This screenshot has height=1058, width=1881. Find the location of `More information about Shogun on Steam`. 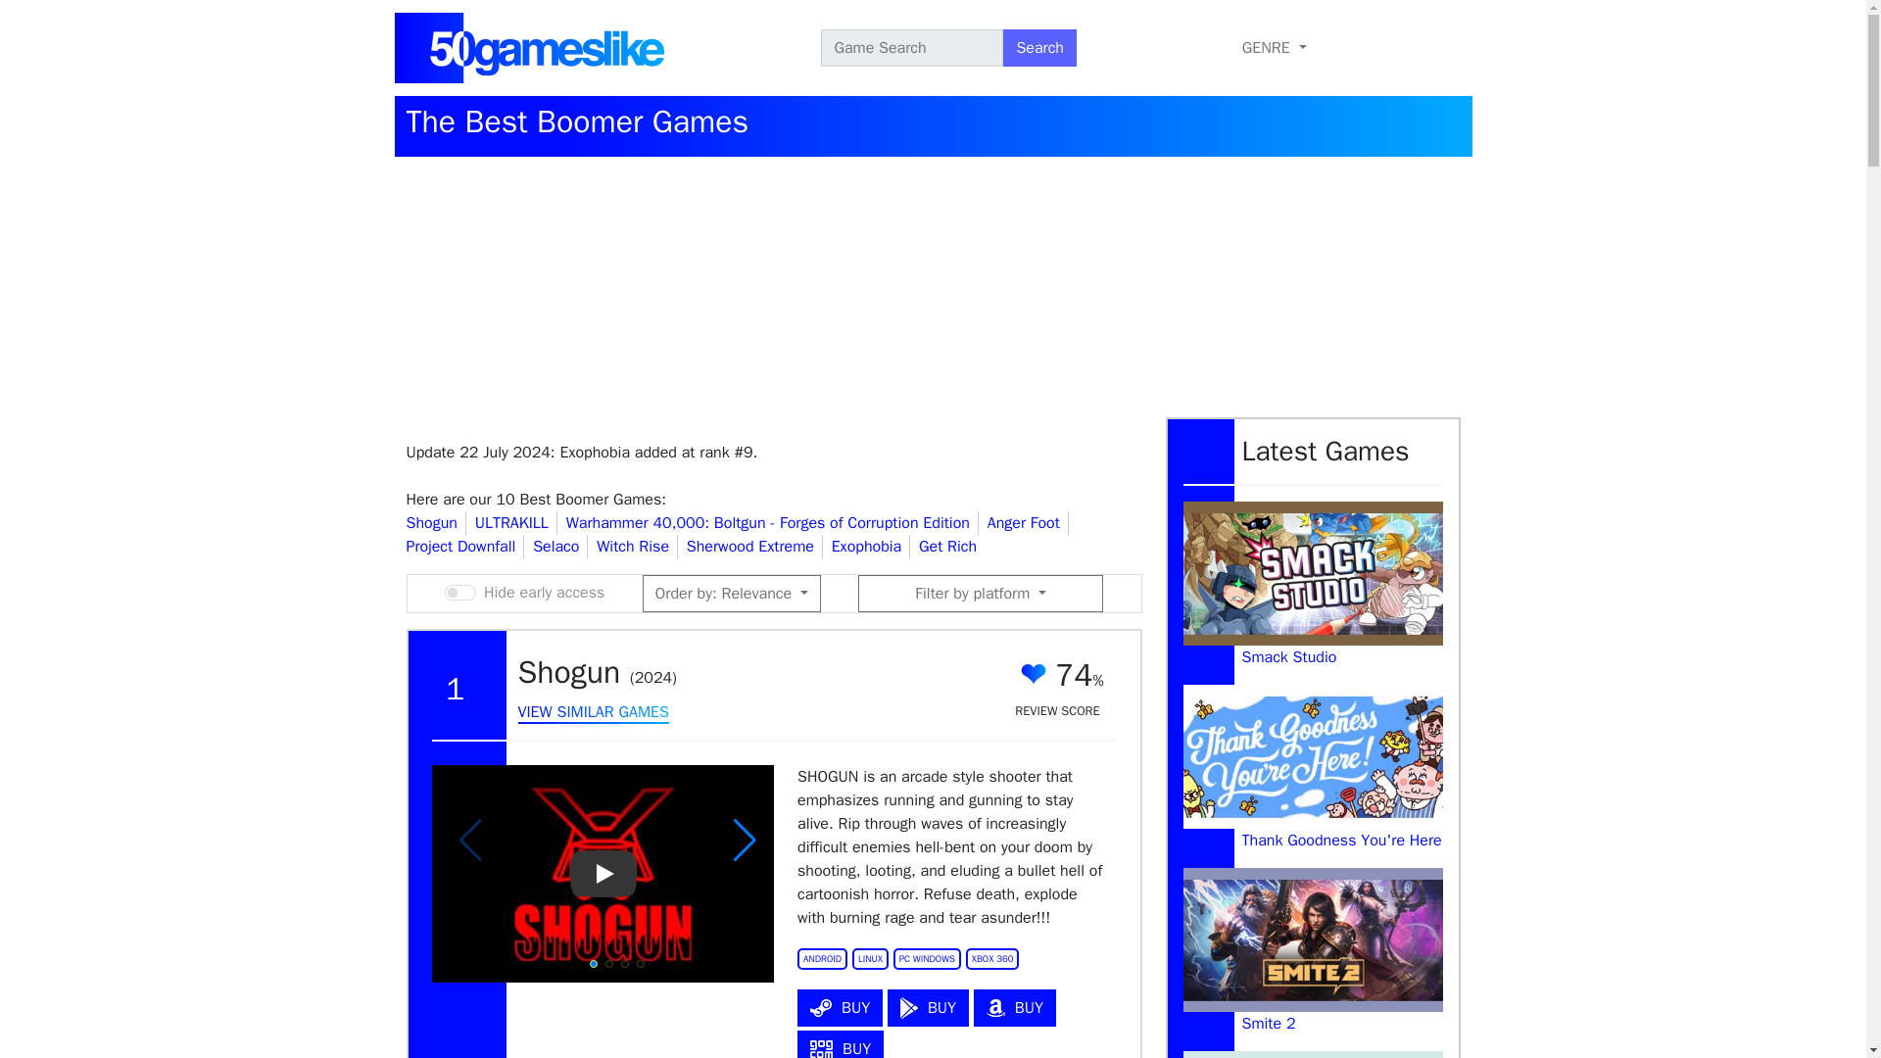

More information about Shogun on Steam is located at coordinates (840, 1007).